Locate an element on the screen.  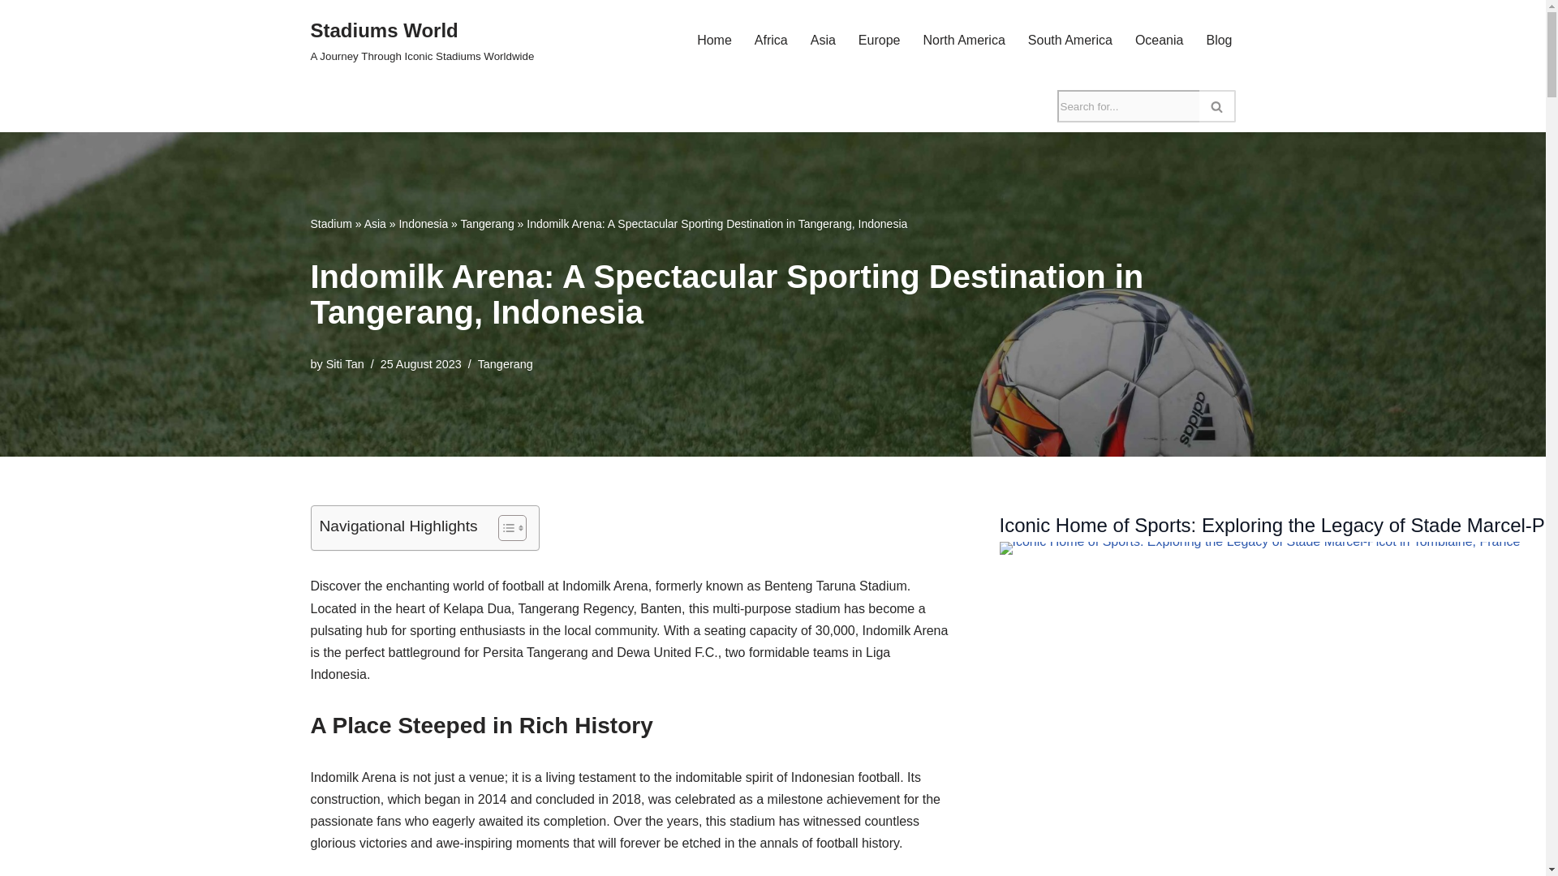
Posts by Siti Tan is located at coordinates (345, 363).